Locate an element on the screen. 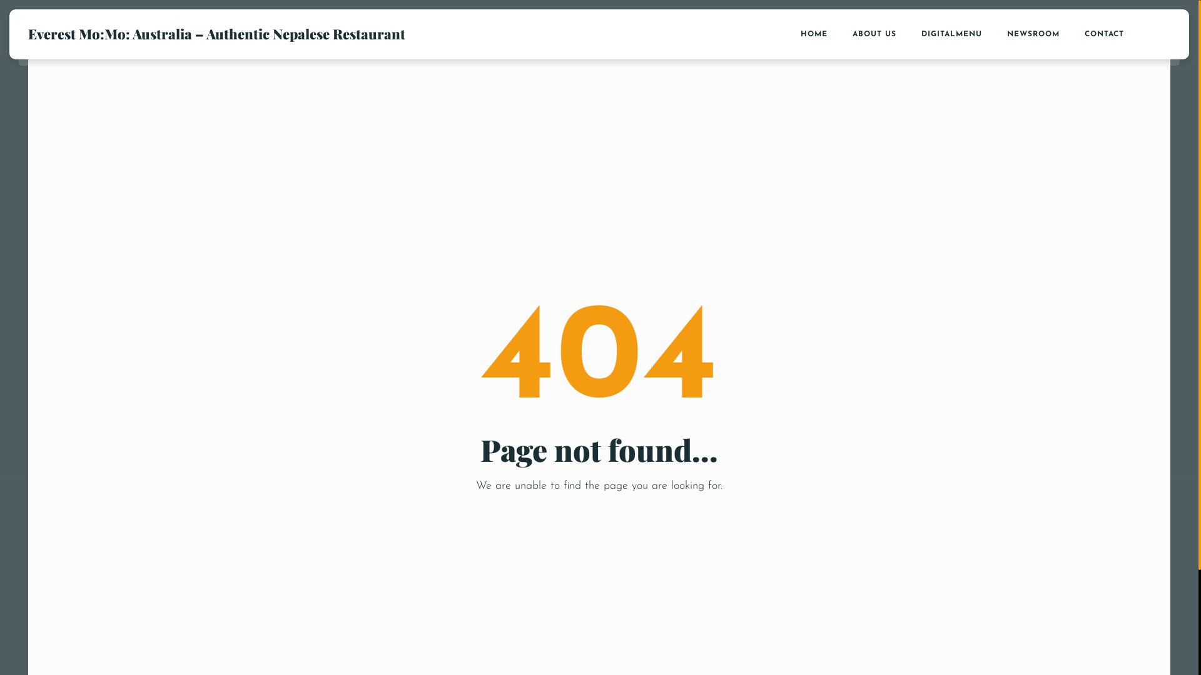 The image size is (1201, 675). NEWSROOM is located at coordinates (1033, 34).